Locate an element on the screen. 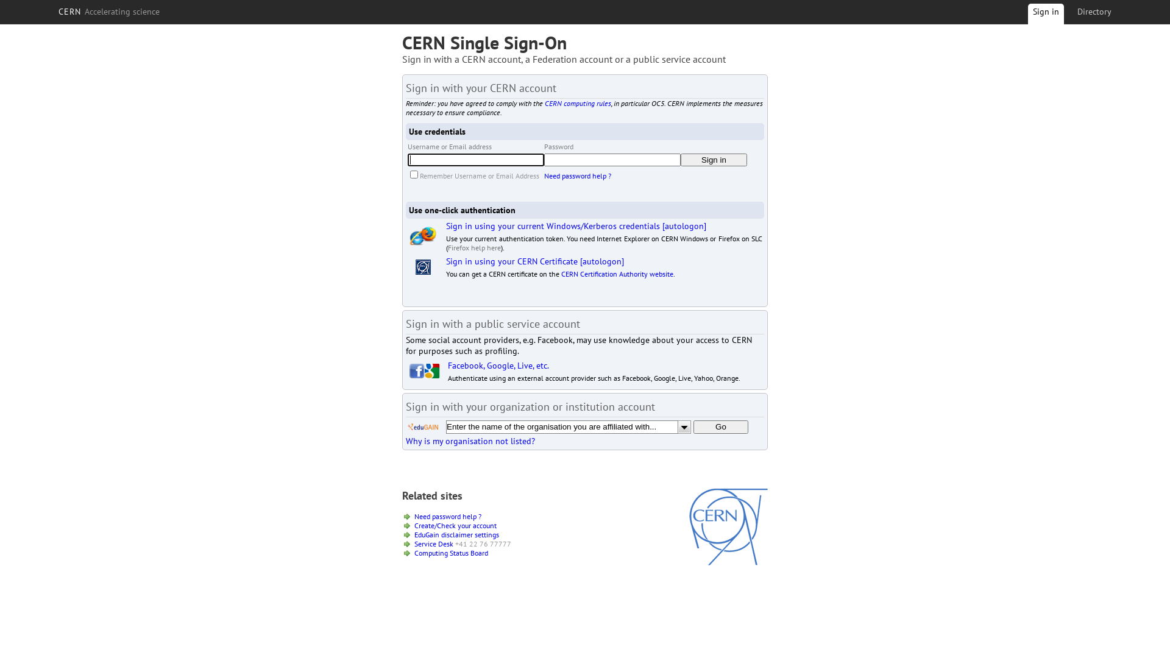 The width and height of the screenshot is (1170, 658). CERN Single Sign-On is located at coordinates (484, 43).